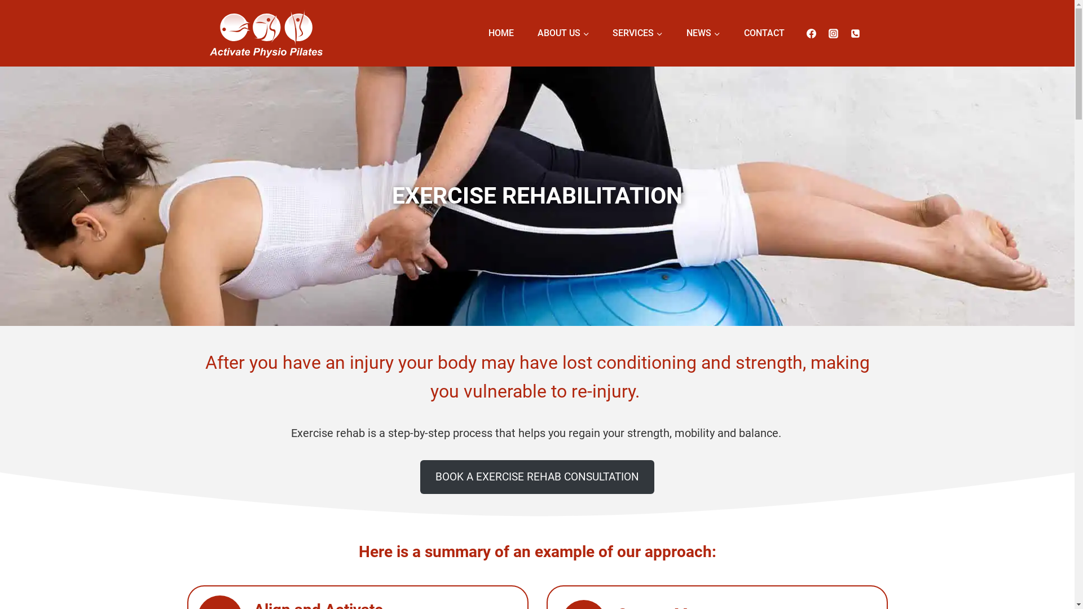 The height and width of the screenshot is (609, 1083). What do you see at coordinates (563, 33) in the screenshot?
I see `ABOUT US` at bounding box center [563, 33].